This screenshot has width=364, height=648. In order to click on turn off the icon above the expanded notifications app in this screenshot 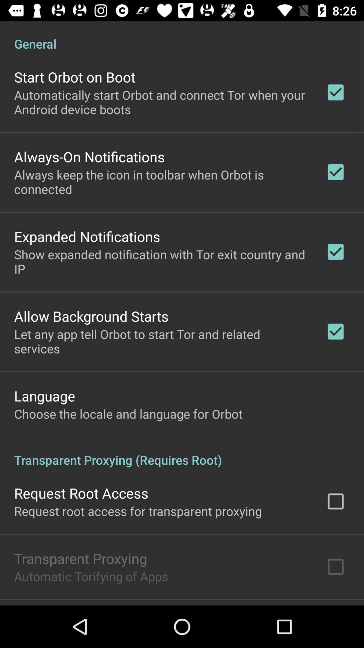, I will do `click(161, 182)`.